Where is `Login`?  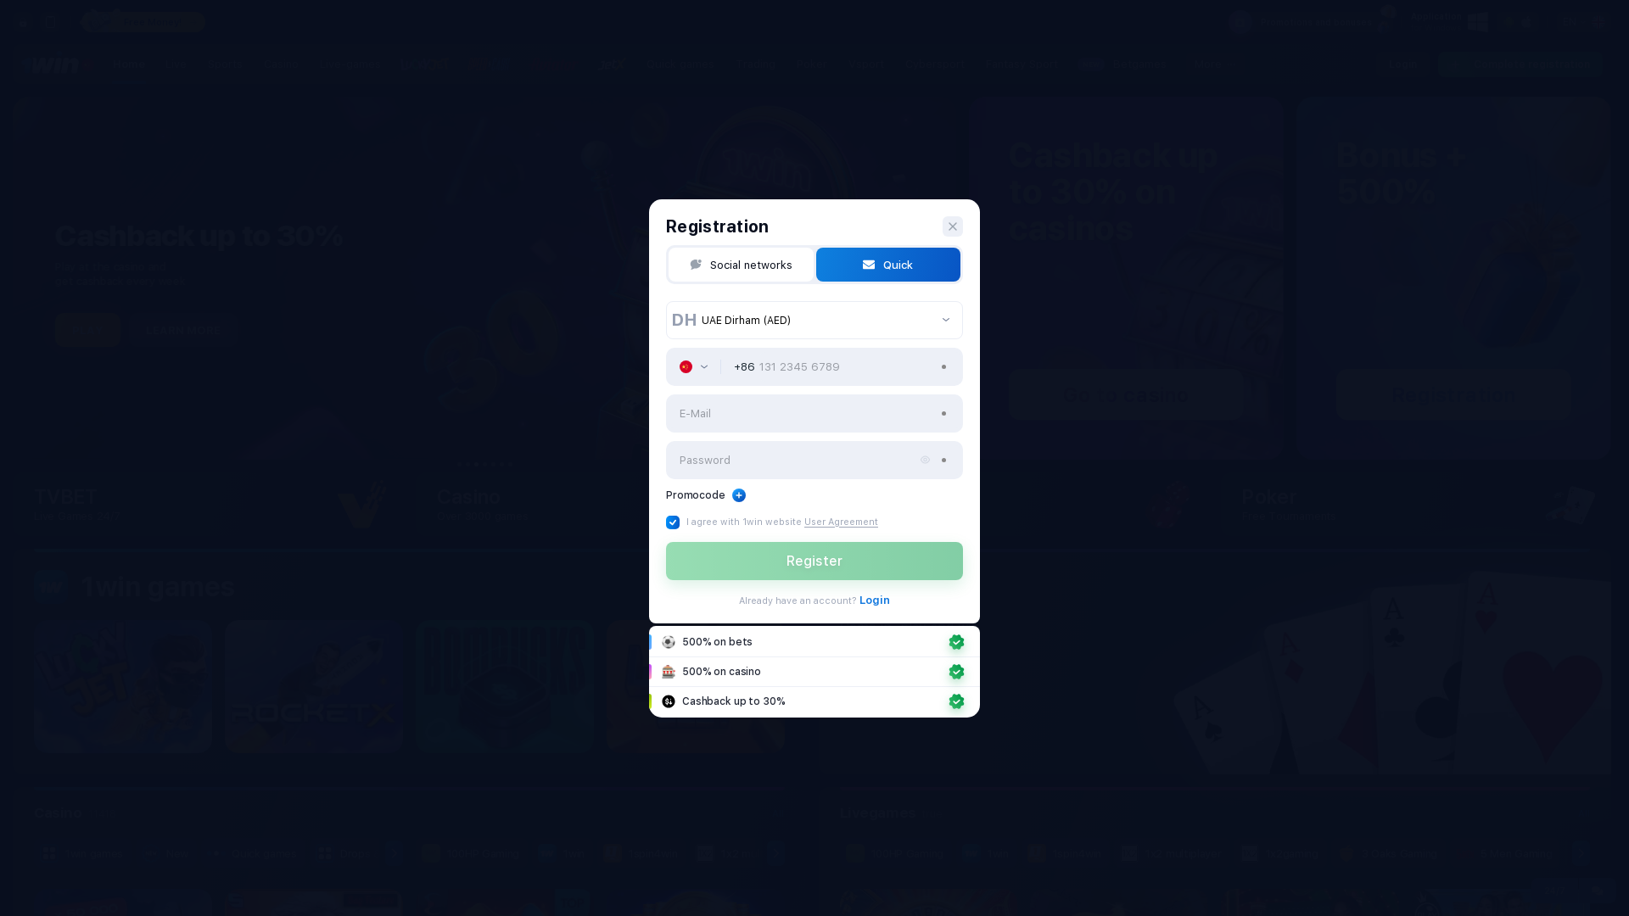 Login is located at coordinates (1403, 64).